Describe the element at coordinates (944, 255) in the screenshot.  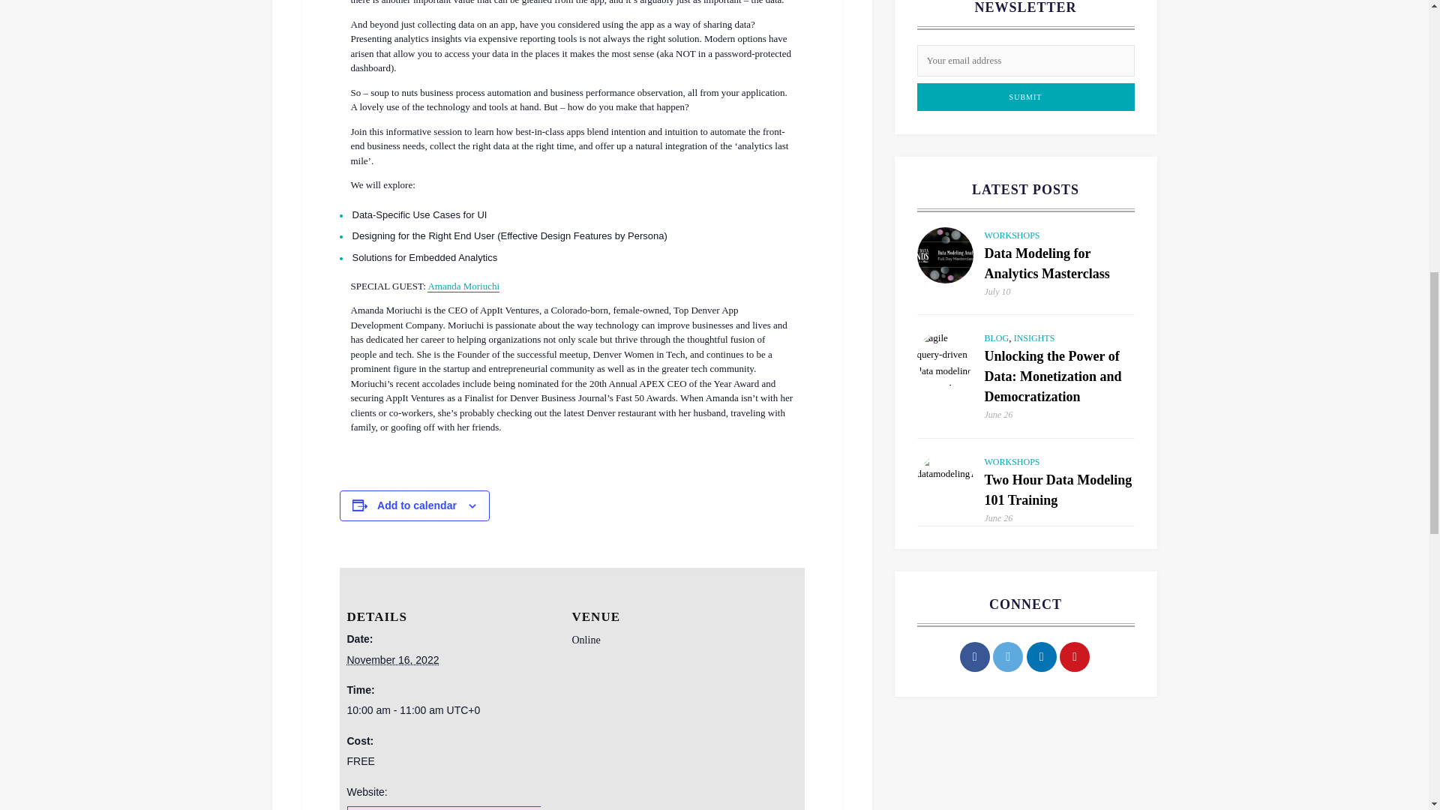
I see `Data Modeling For Analytics Masterclass` at that location.